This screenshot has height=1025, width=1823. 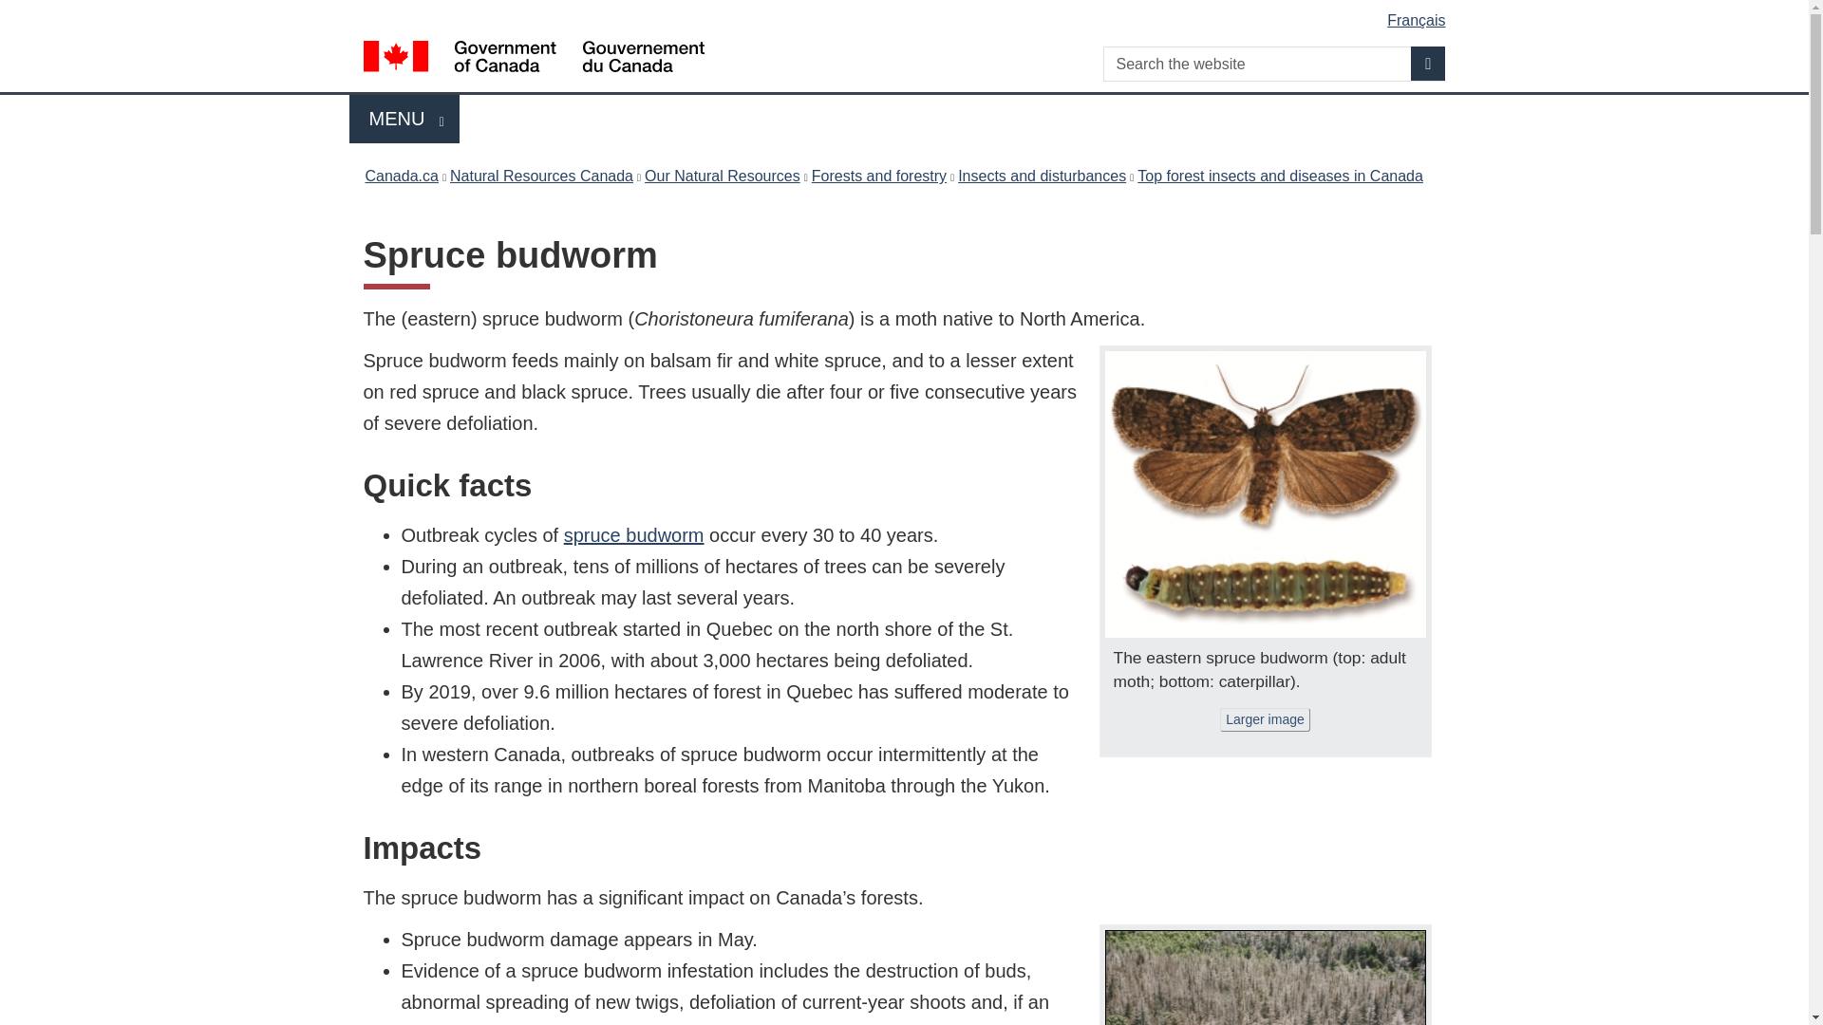 What do you see at coordinates (404, 120) in the screenshot?
I see `Our Natural Resources` at bounding box center [404, 120].